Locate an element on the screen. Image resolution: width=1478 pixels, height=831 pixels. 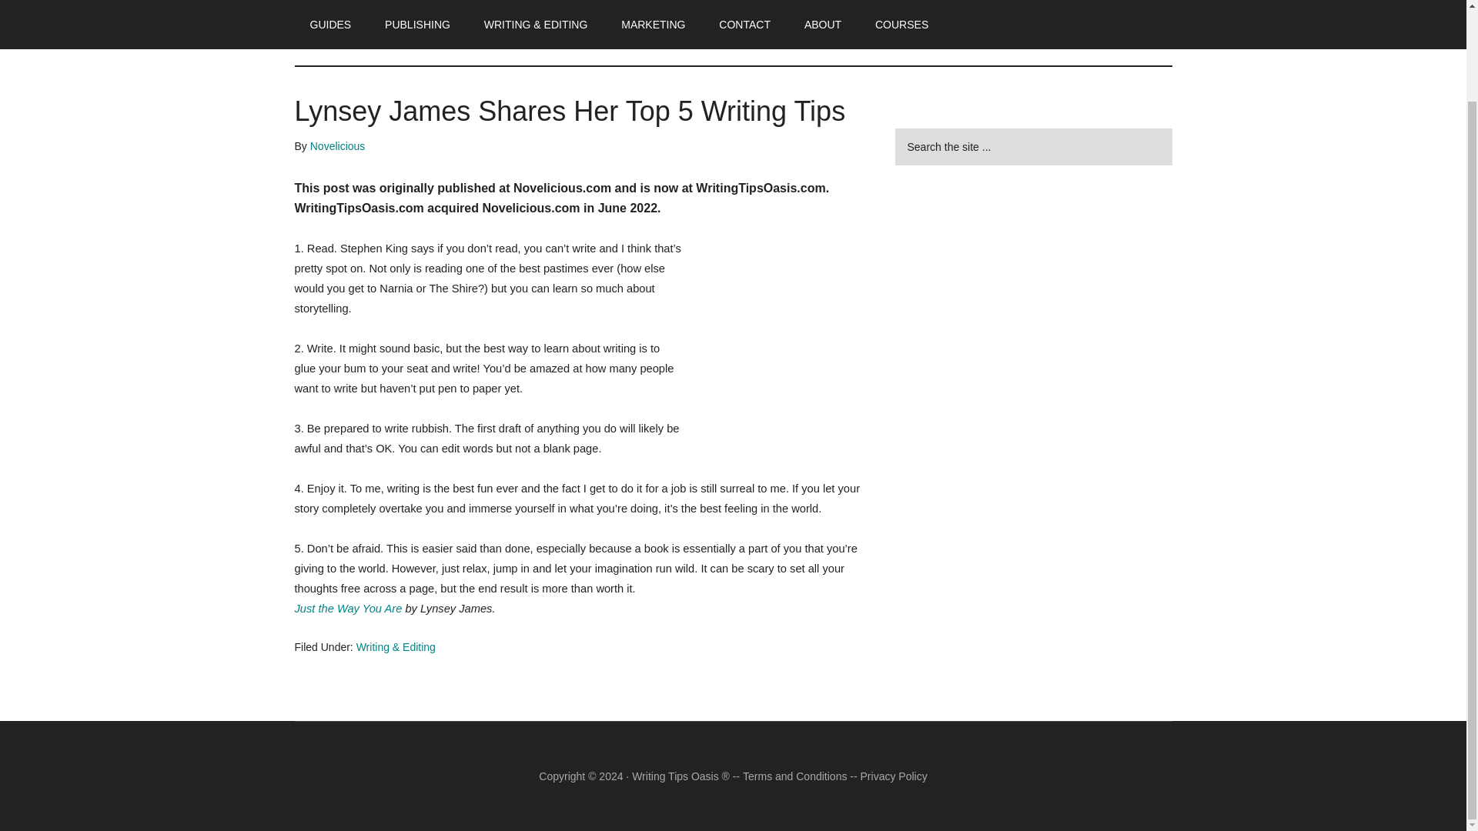
Novelicious is located at coordinates (337, 146).